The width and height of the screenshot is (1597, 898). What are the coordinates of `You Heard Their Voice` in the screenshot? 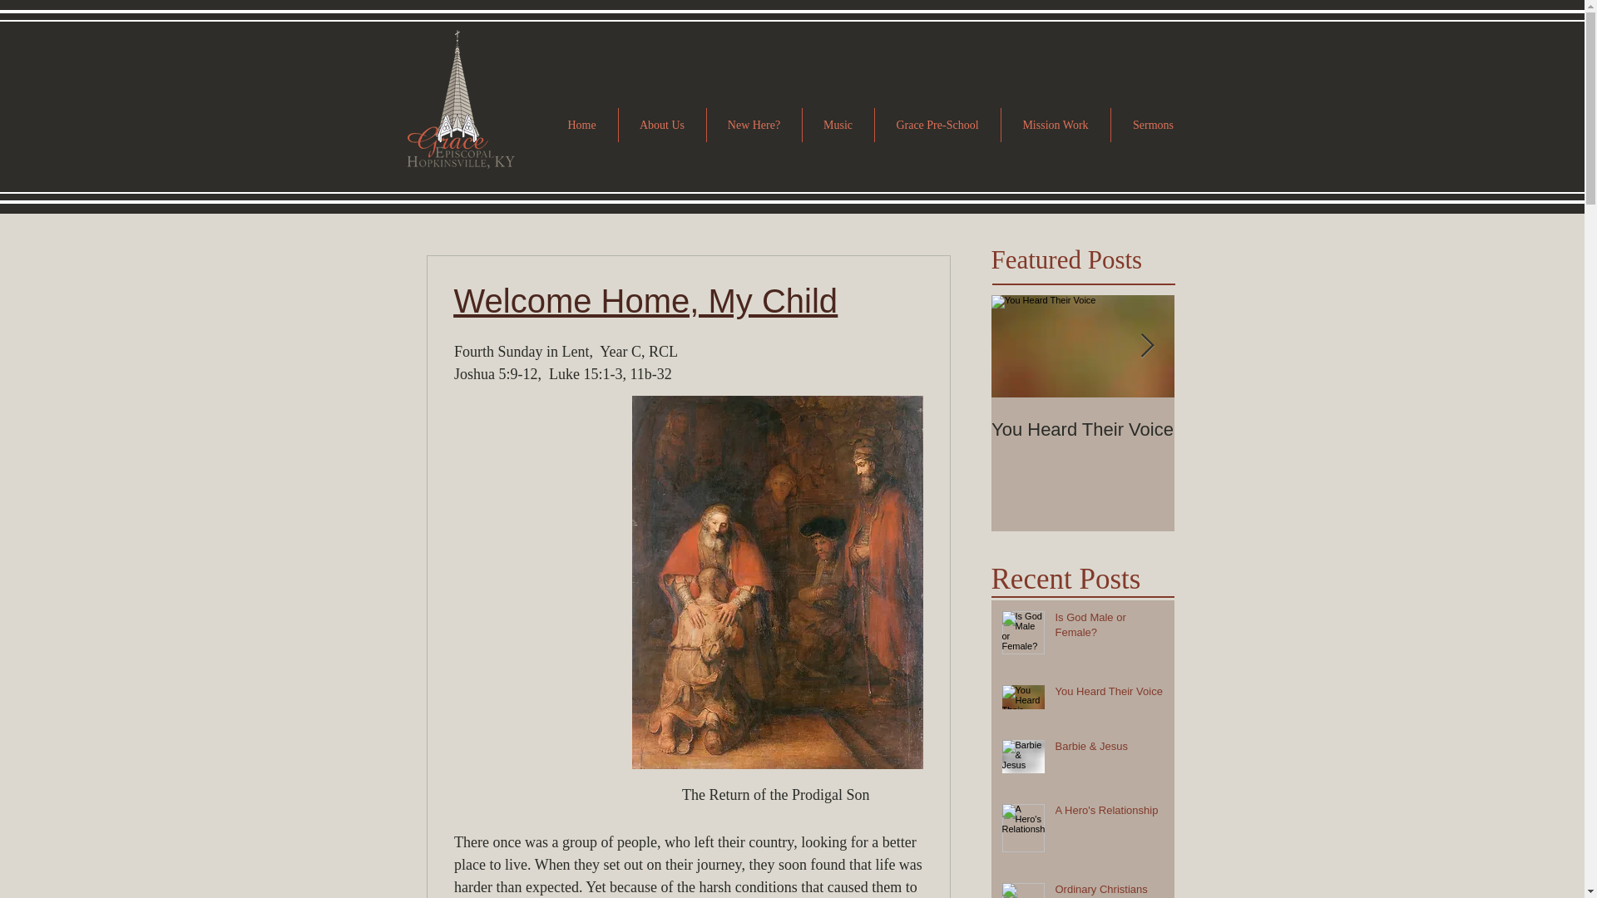 It's located at (1083, 430).